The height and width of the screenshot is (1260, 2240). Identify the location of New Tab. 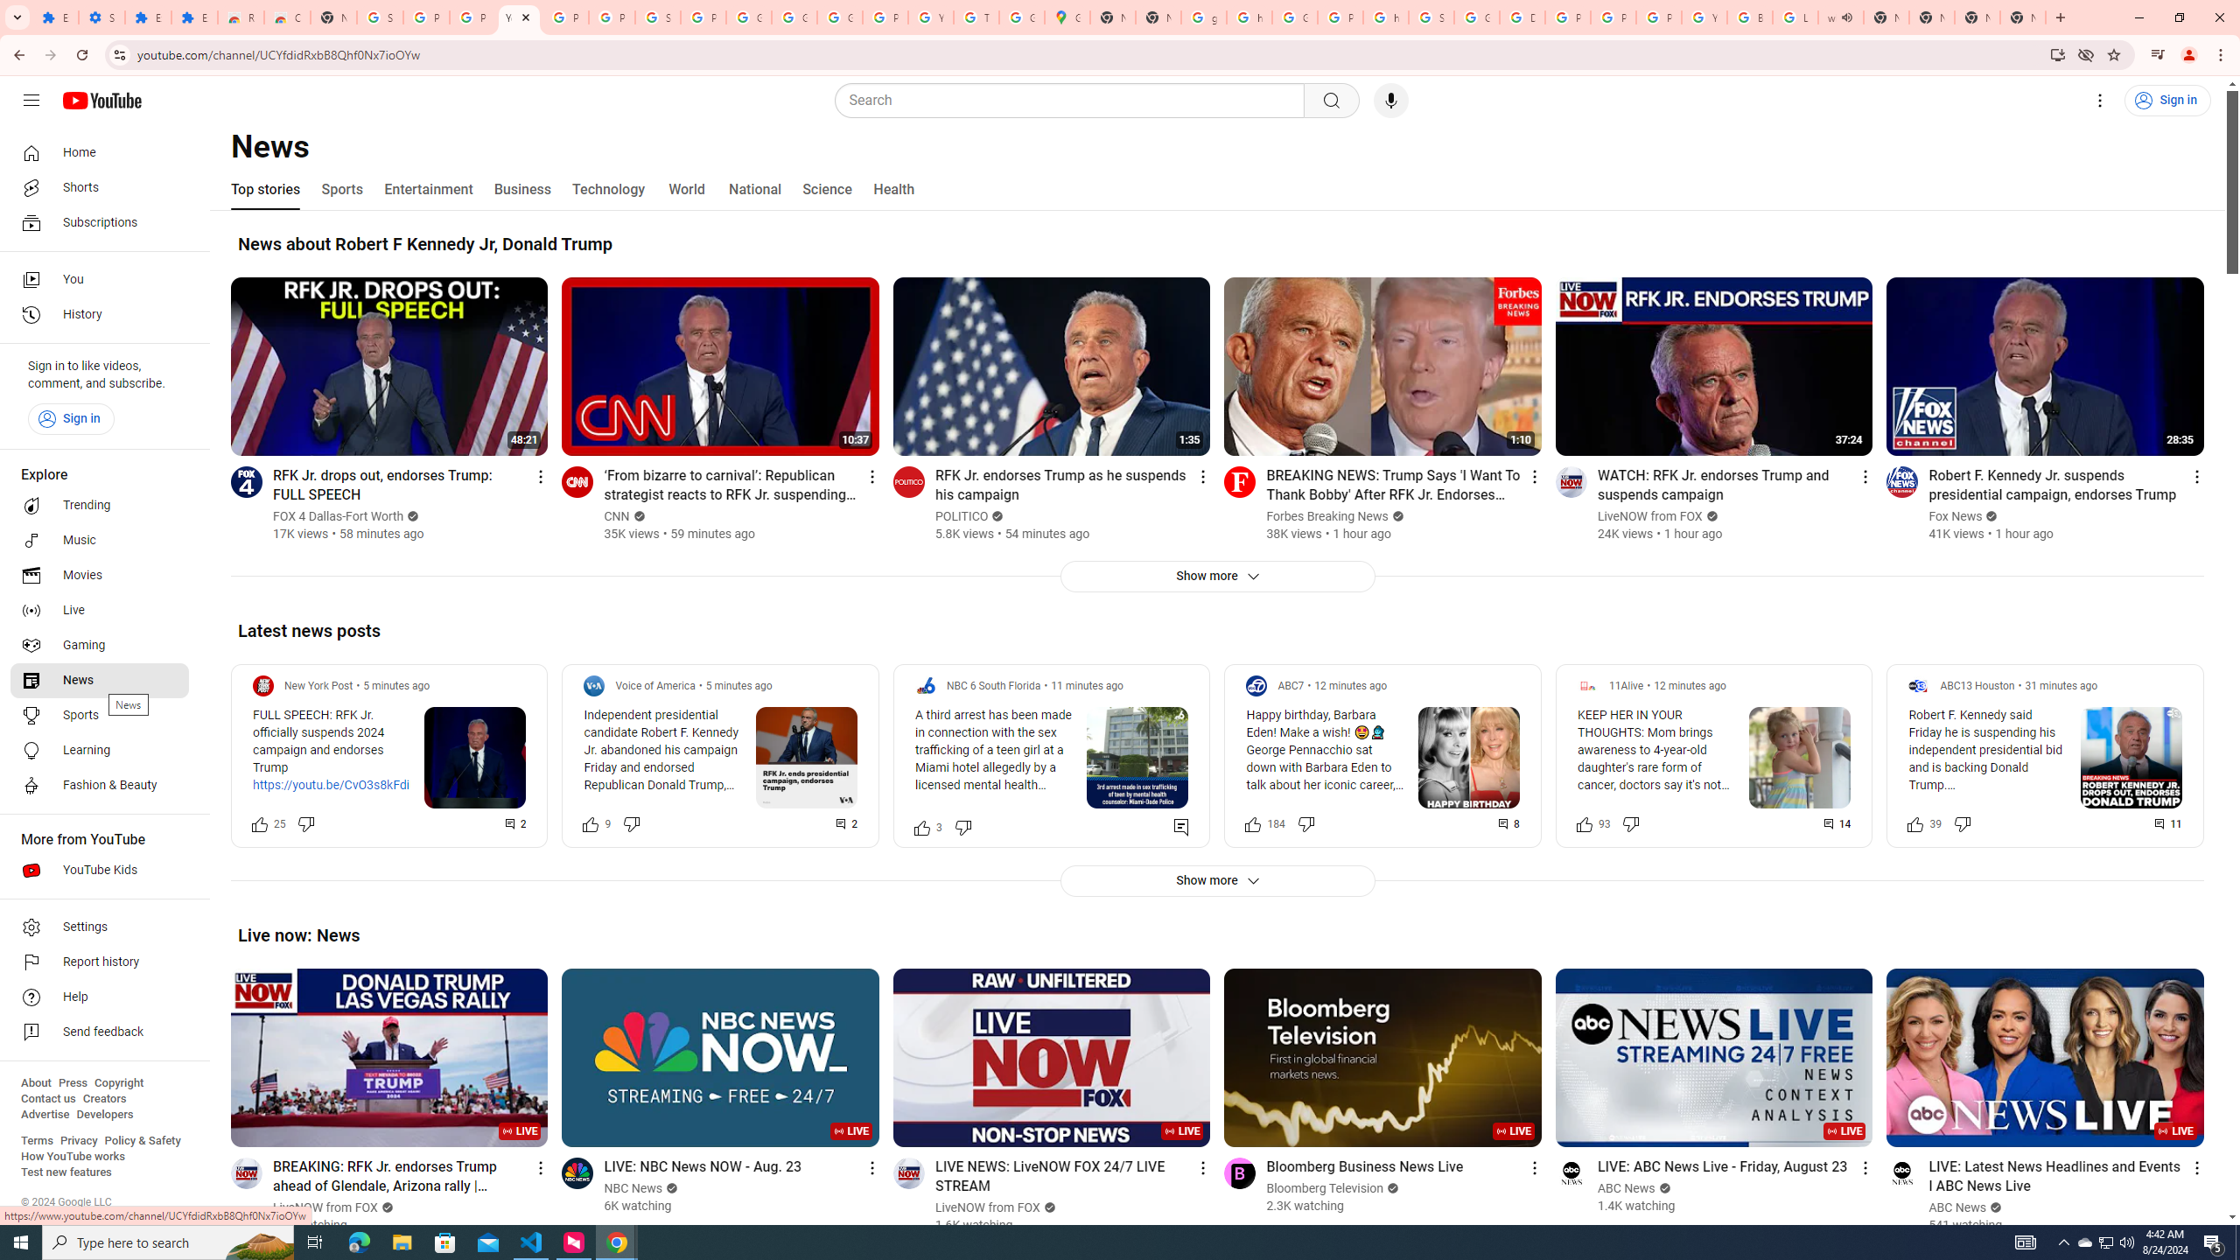
(2022, 17).